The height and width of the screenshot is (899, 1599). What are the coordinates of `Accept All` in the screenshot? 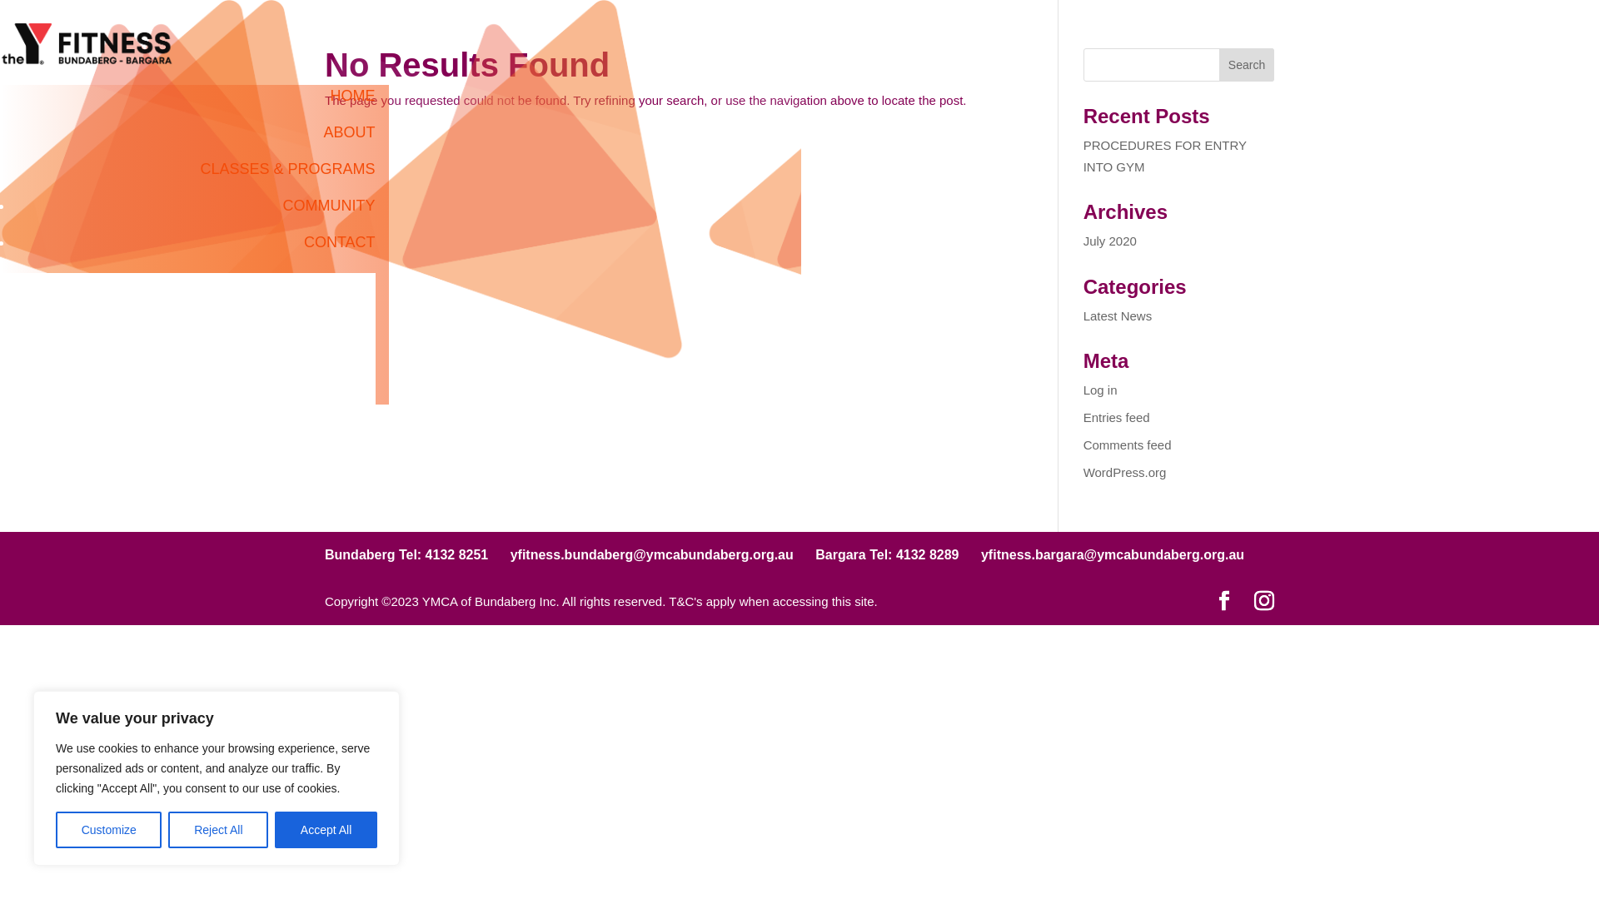 It's located at (326, 830).